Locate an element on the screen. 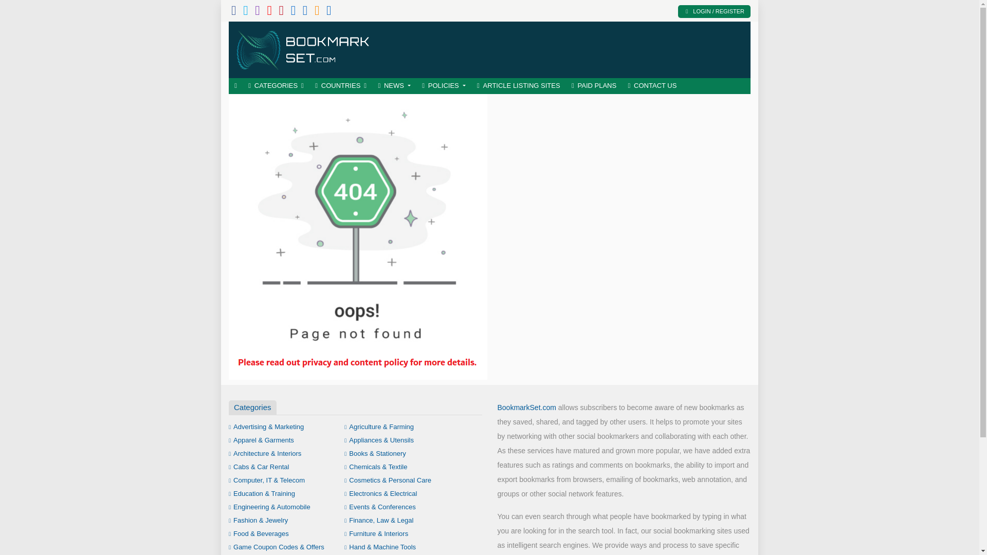 The width and height of the screenshot is (987, 555). Instagram is located at coordinates (257, 12).